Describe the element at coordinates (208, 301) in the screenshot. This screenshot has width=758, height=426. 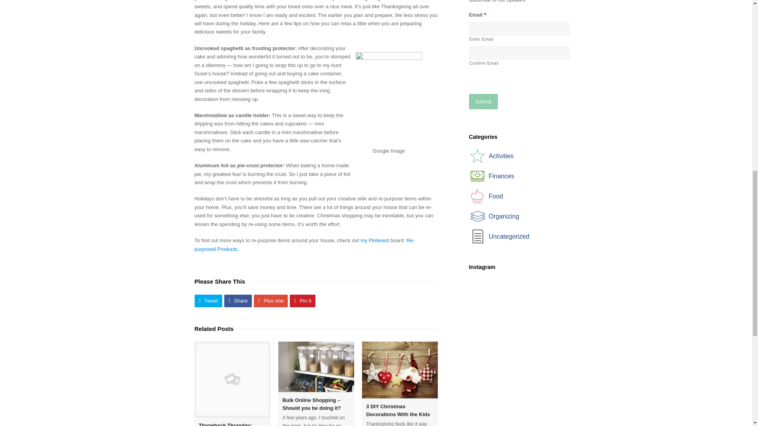
I see `Tweet` at that location.